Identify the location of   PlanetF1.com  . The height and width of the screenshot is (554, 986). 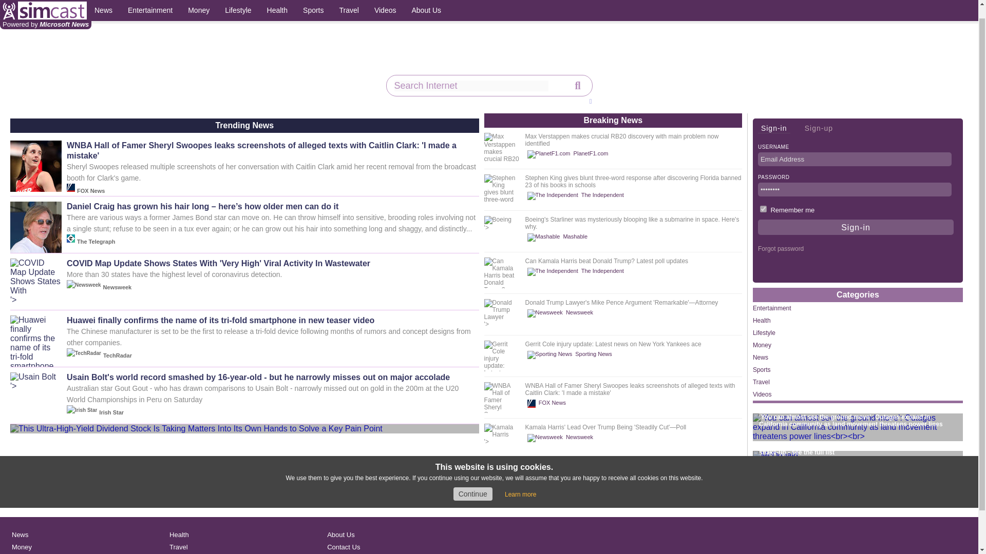
(569, 154).